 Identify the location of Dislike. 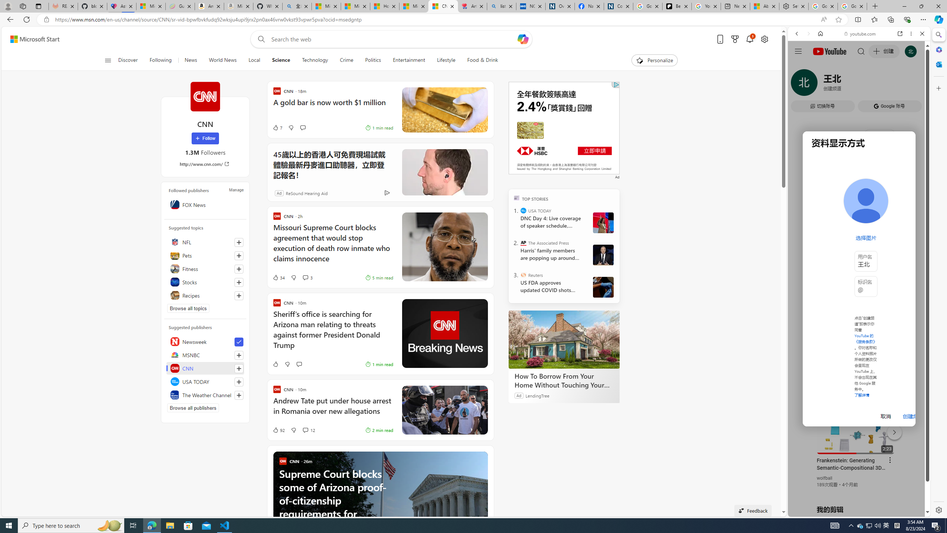
(293, 430).